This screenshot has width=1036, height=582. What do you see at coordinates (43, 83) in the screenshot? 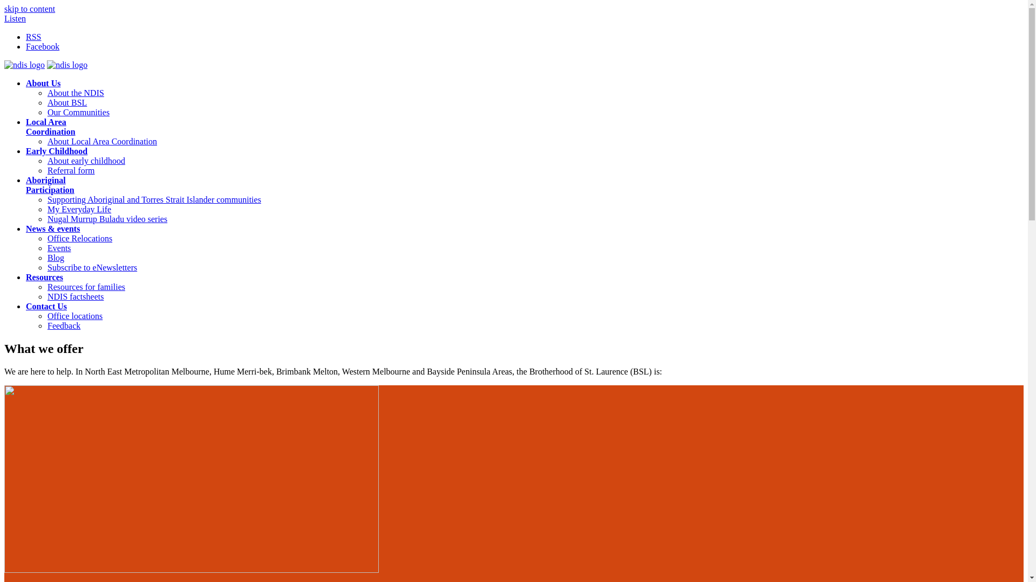
I see `About Us` at bounding box center [43, 83].